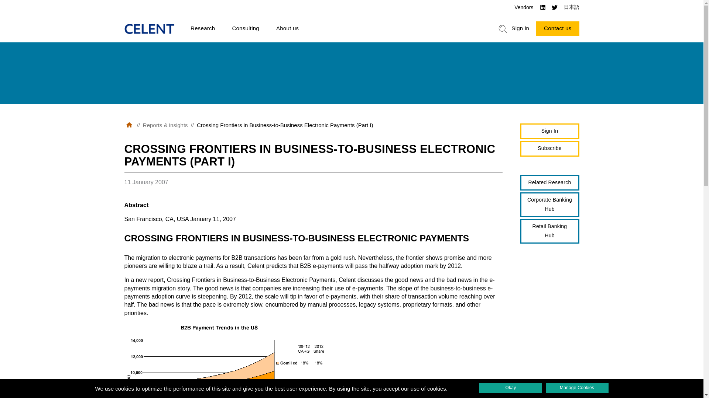 The height and width of the screenshot is (398, 709). What do you see at coordinates (577, 388) in the screenshot?
I see `Manage Cookies` at bounding box center [577, 388].